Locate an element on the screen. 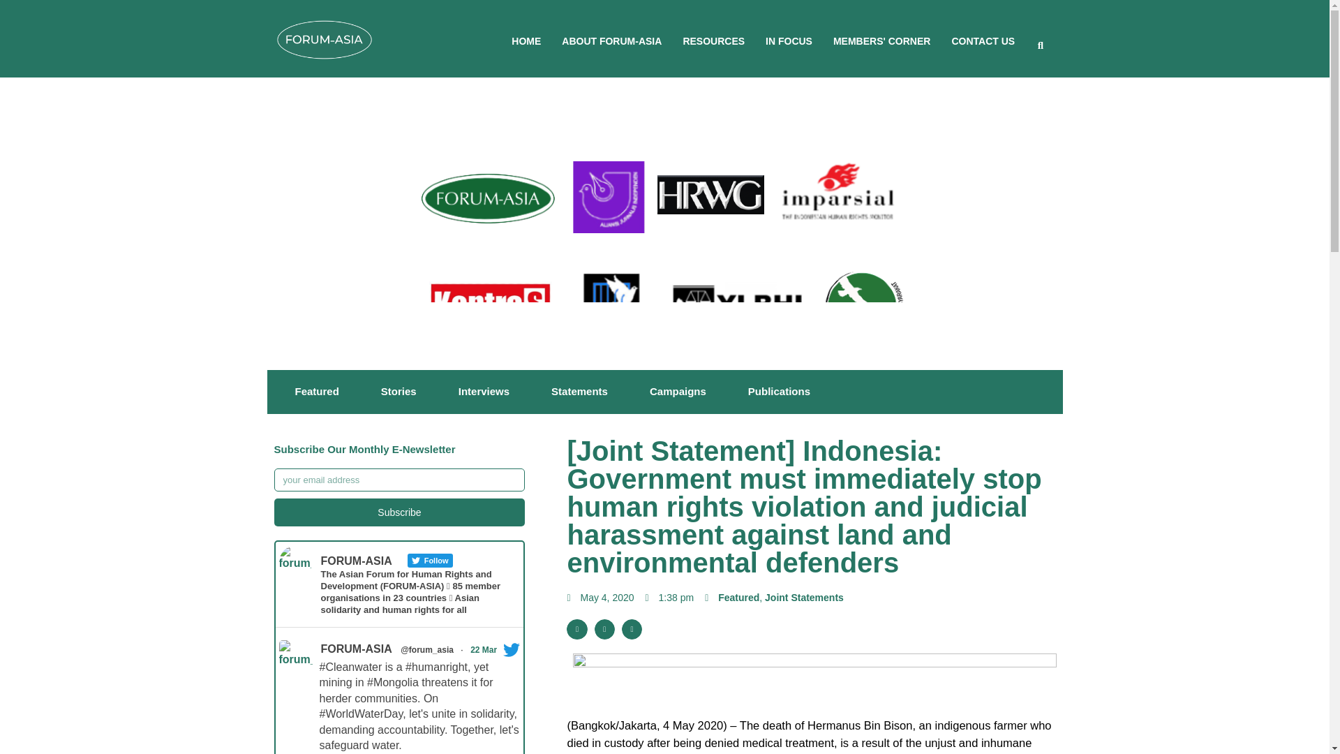  HOME is located at coordinates (526, 40).